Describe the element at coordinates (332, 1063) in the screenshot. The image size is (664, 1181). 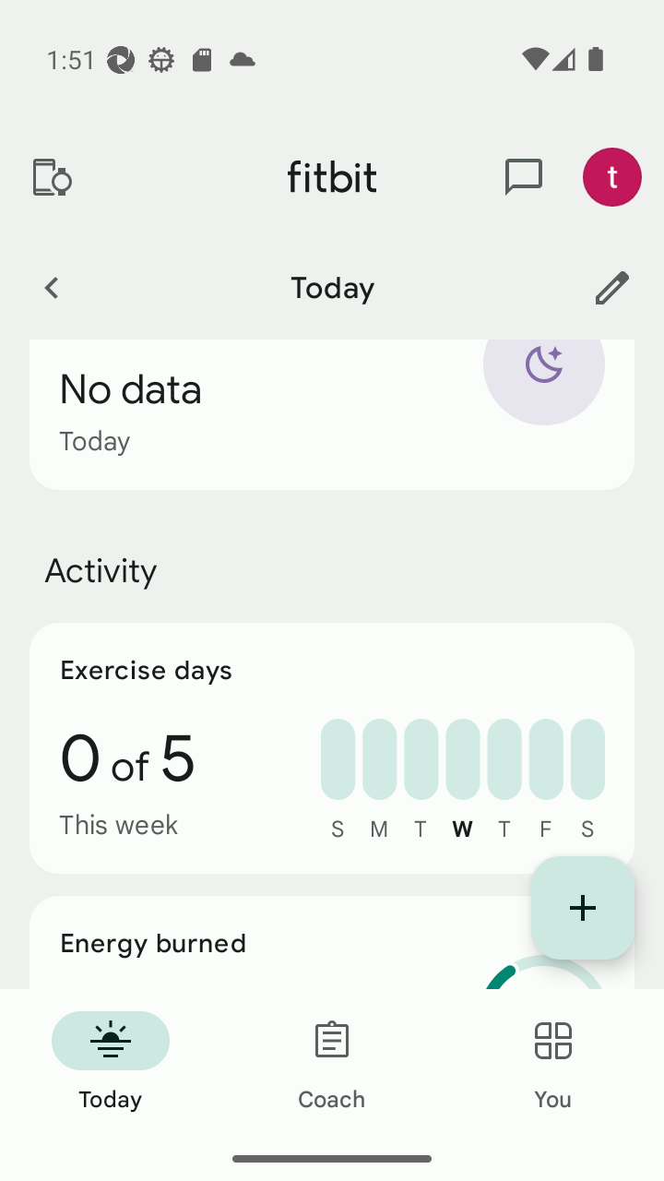
I see `Coach` at that location.